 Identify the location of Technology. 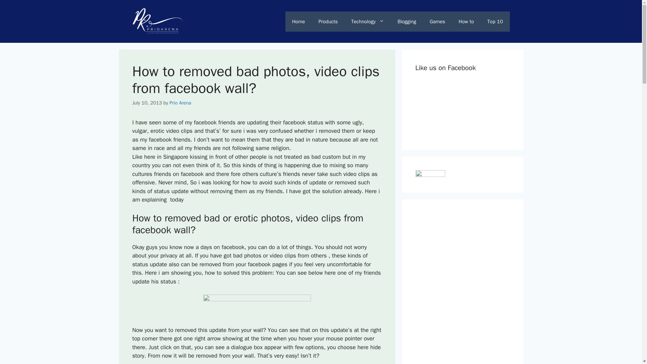
(367, 21).